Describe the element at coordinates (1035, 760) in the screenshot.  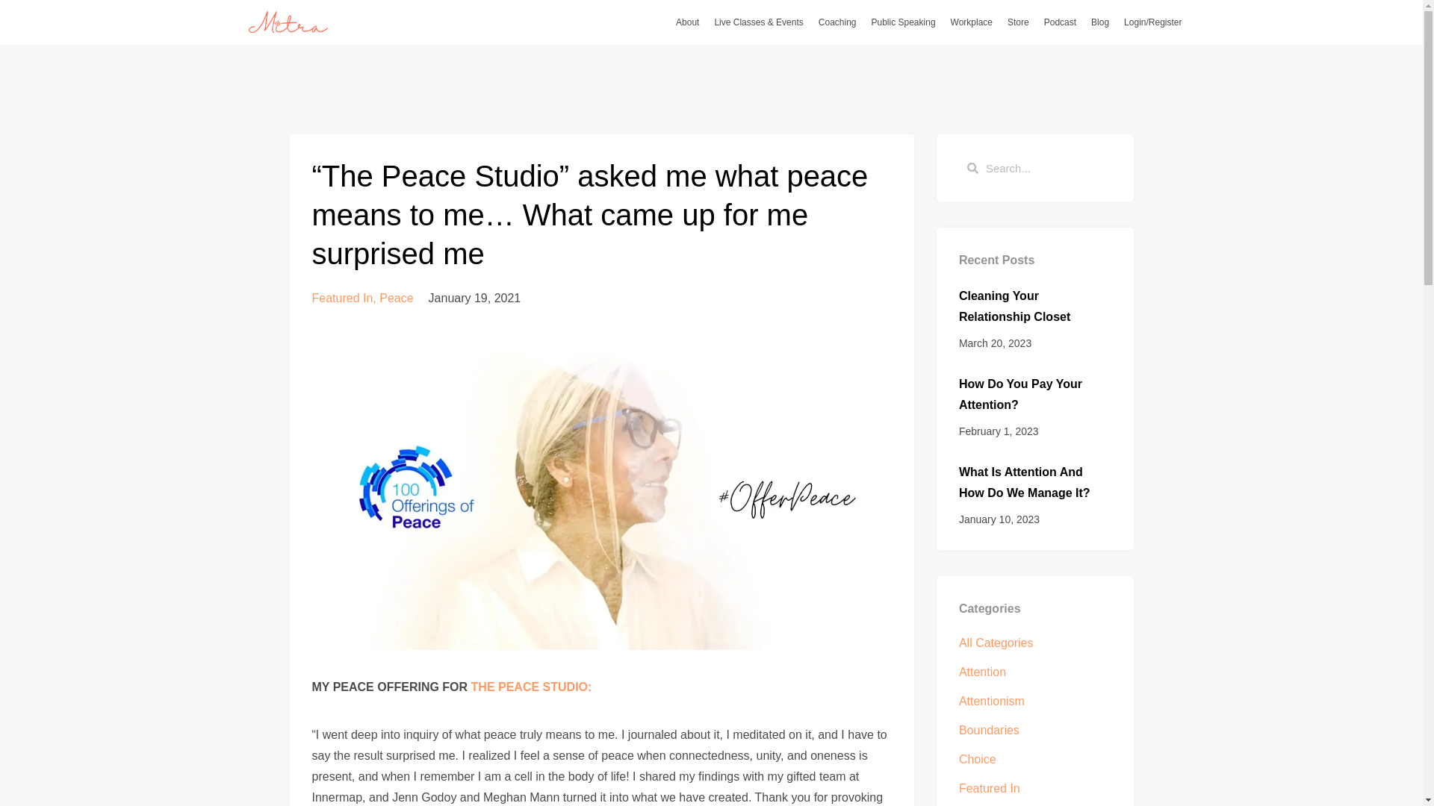
I see `Choice` at that location.